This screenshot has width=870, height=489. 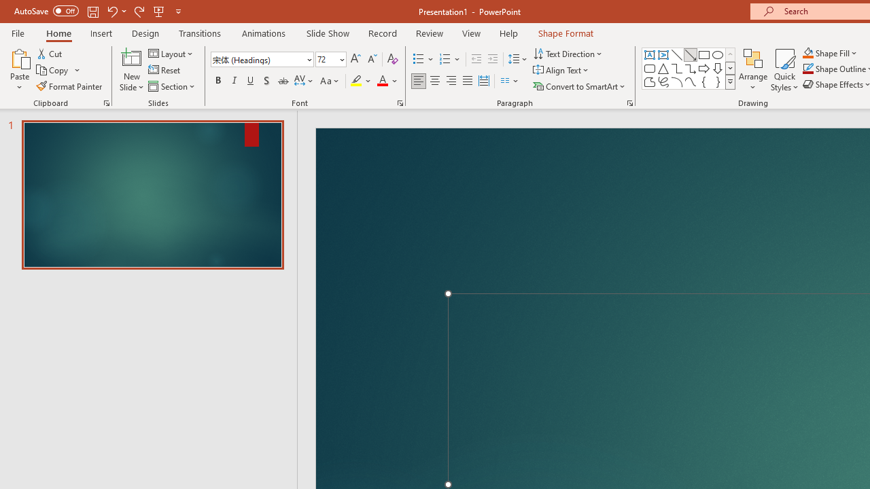 I want to click on Copy, so click(x=53, y=71).